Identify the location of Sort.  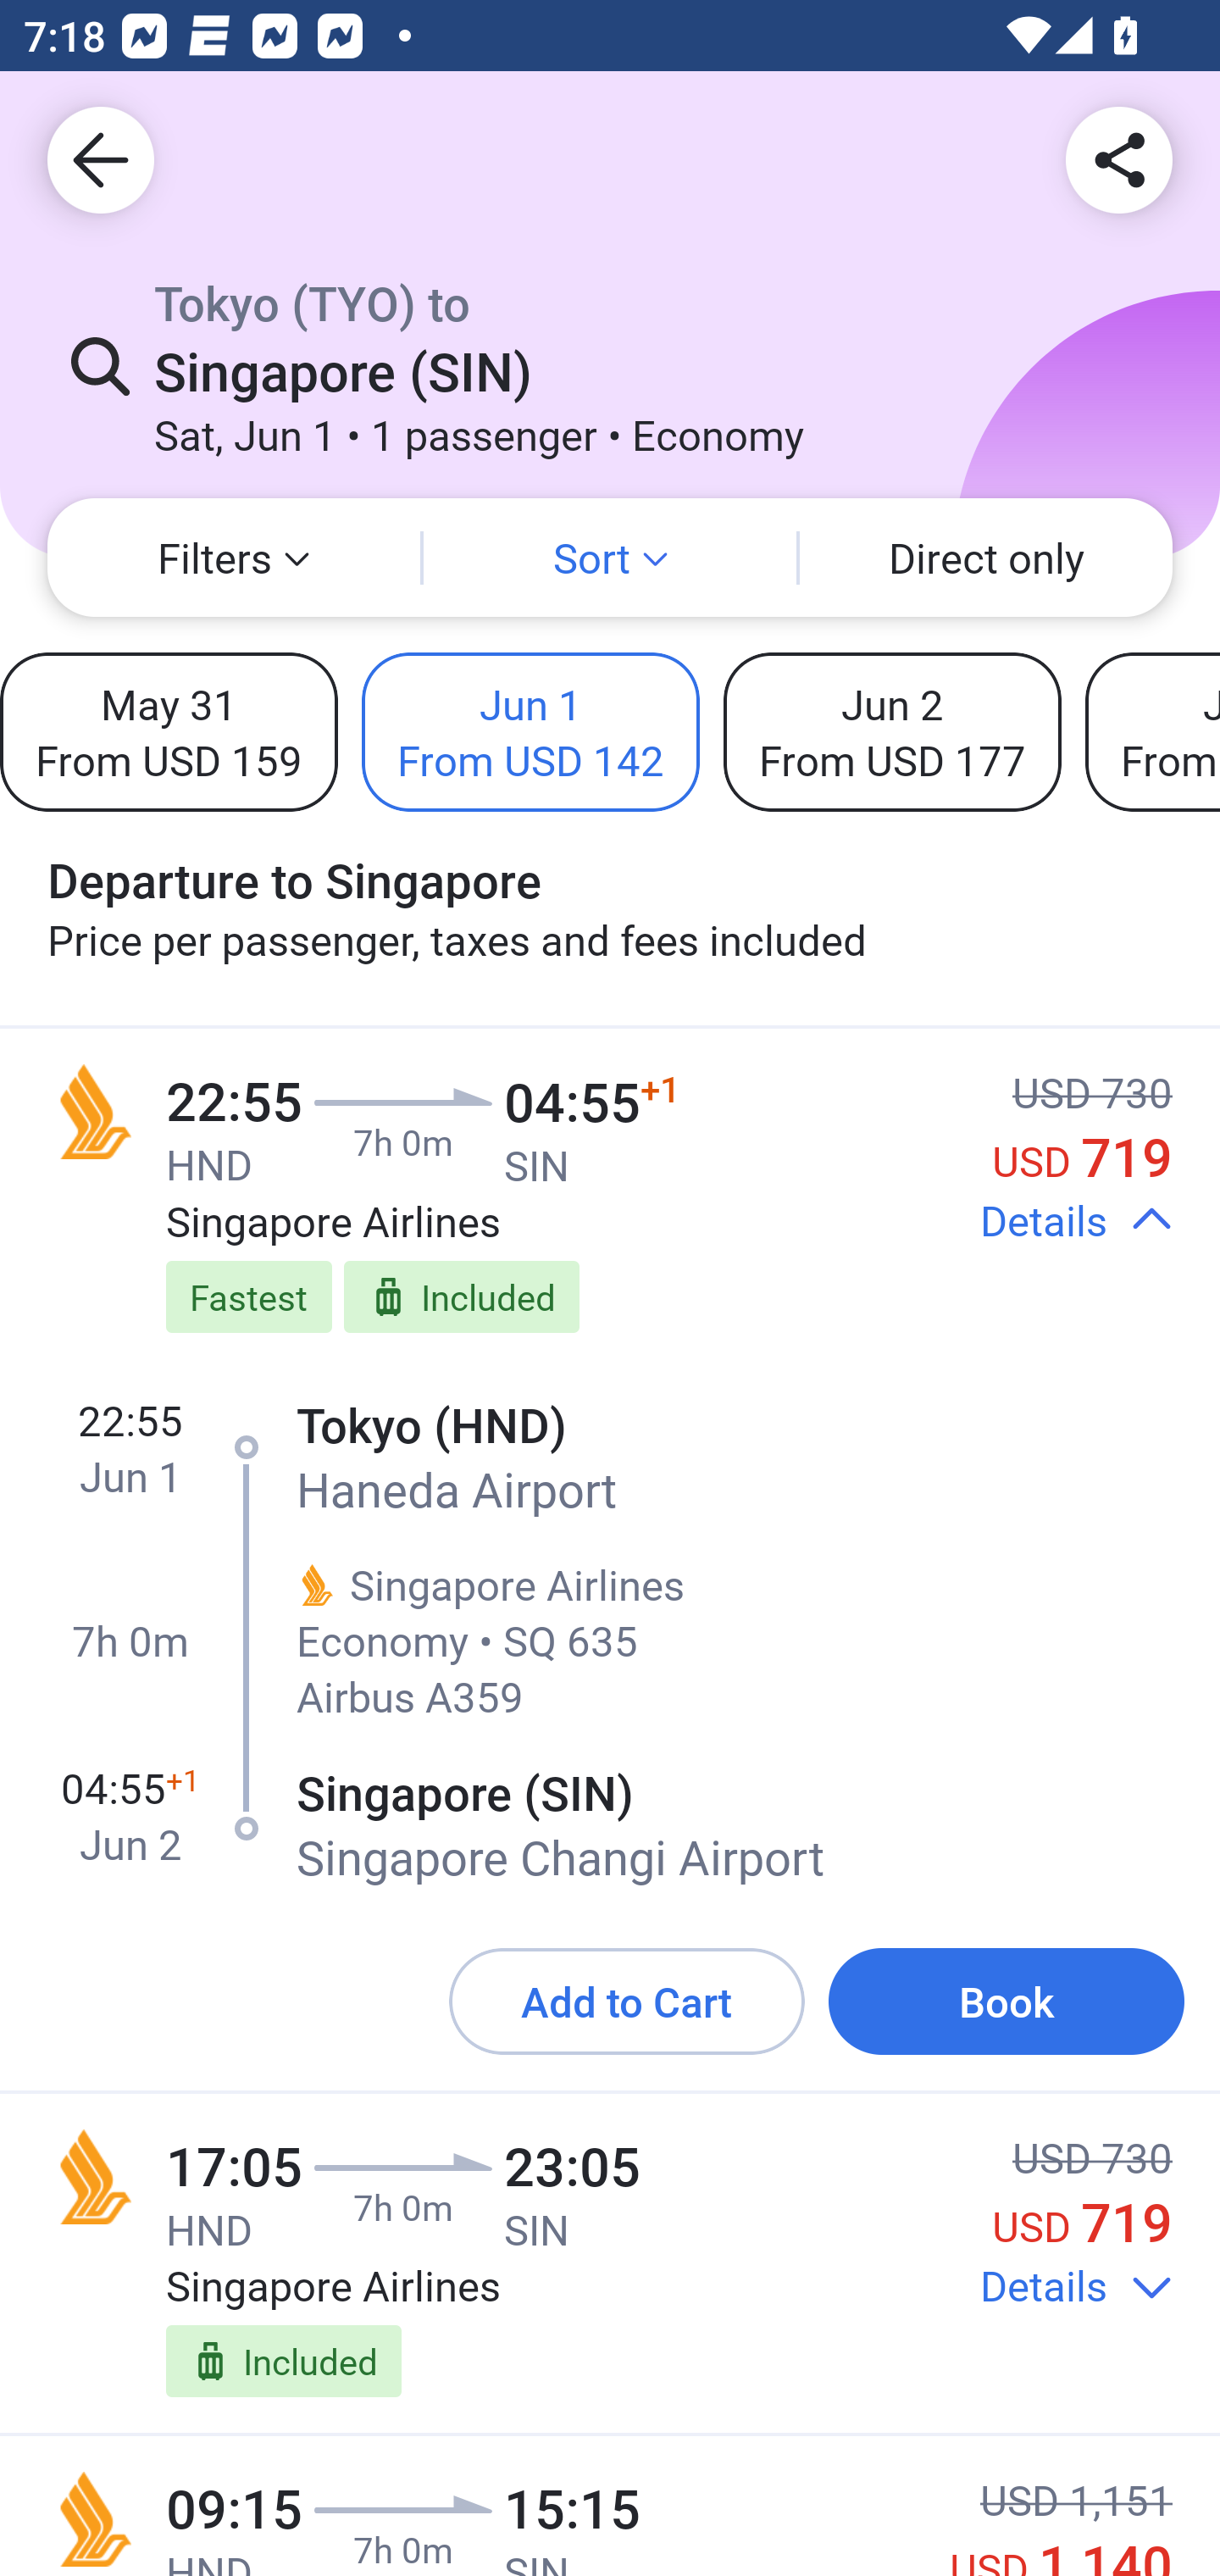
(610, 558).